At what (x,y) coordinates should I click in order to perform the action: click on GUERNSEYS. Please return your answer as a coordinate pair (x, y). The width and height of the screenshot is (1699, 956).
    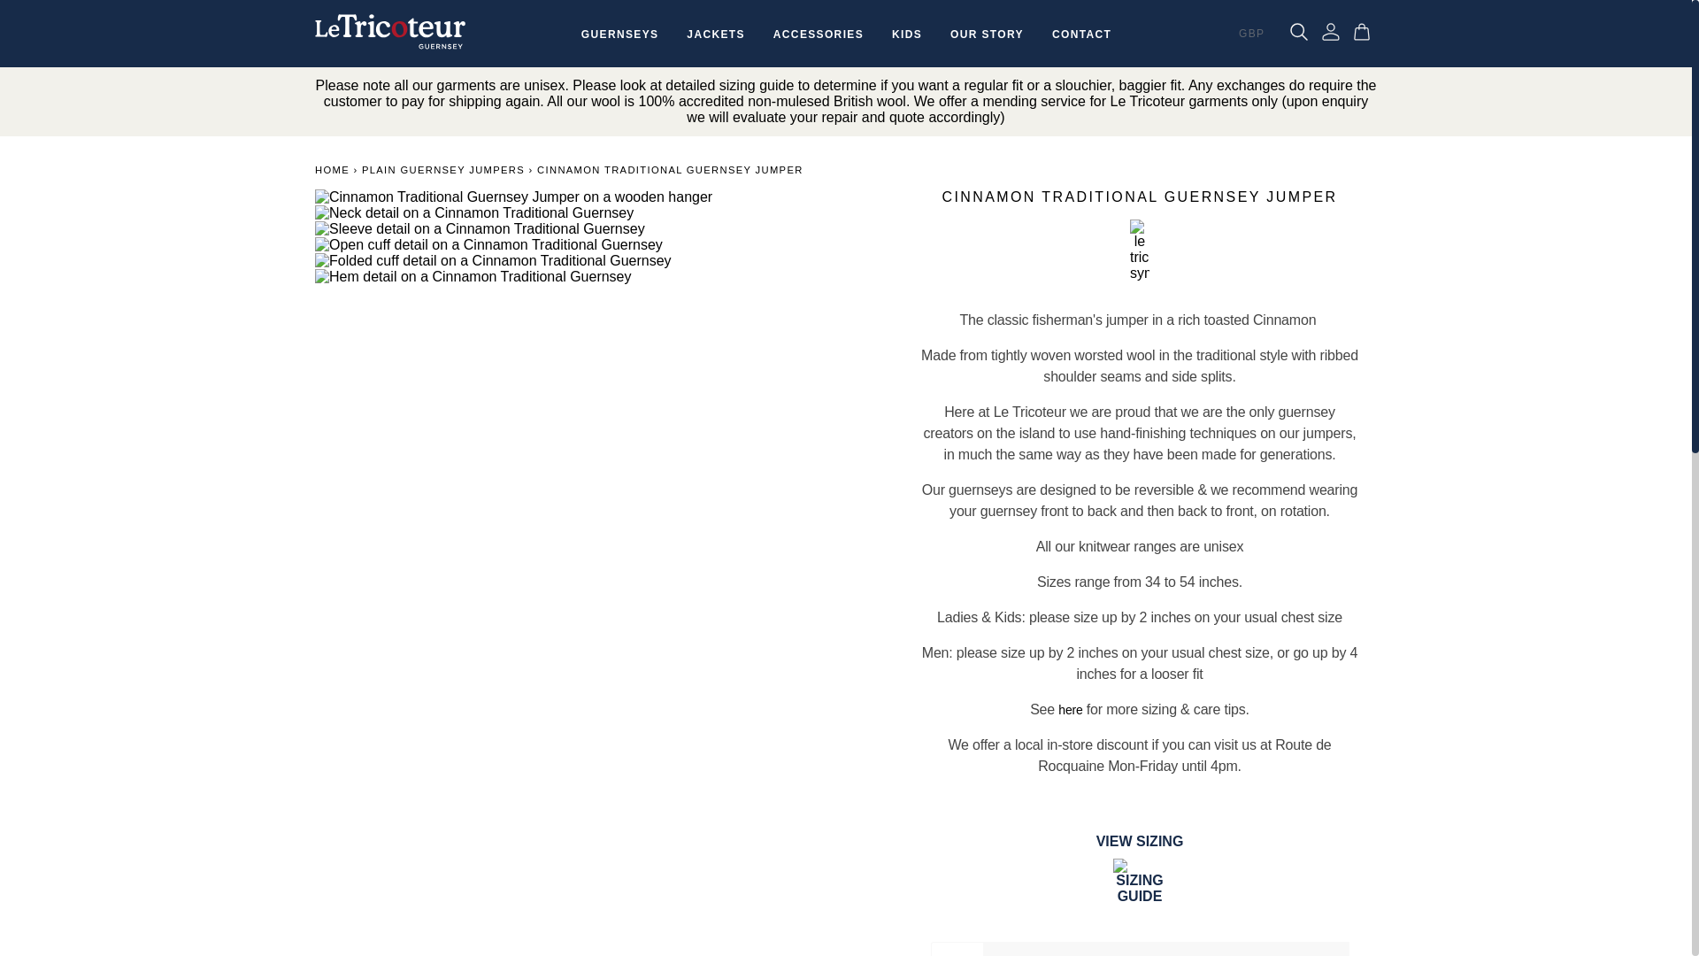
    Looking at the image, I should click on (619, 35).